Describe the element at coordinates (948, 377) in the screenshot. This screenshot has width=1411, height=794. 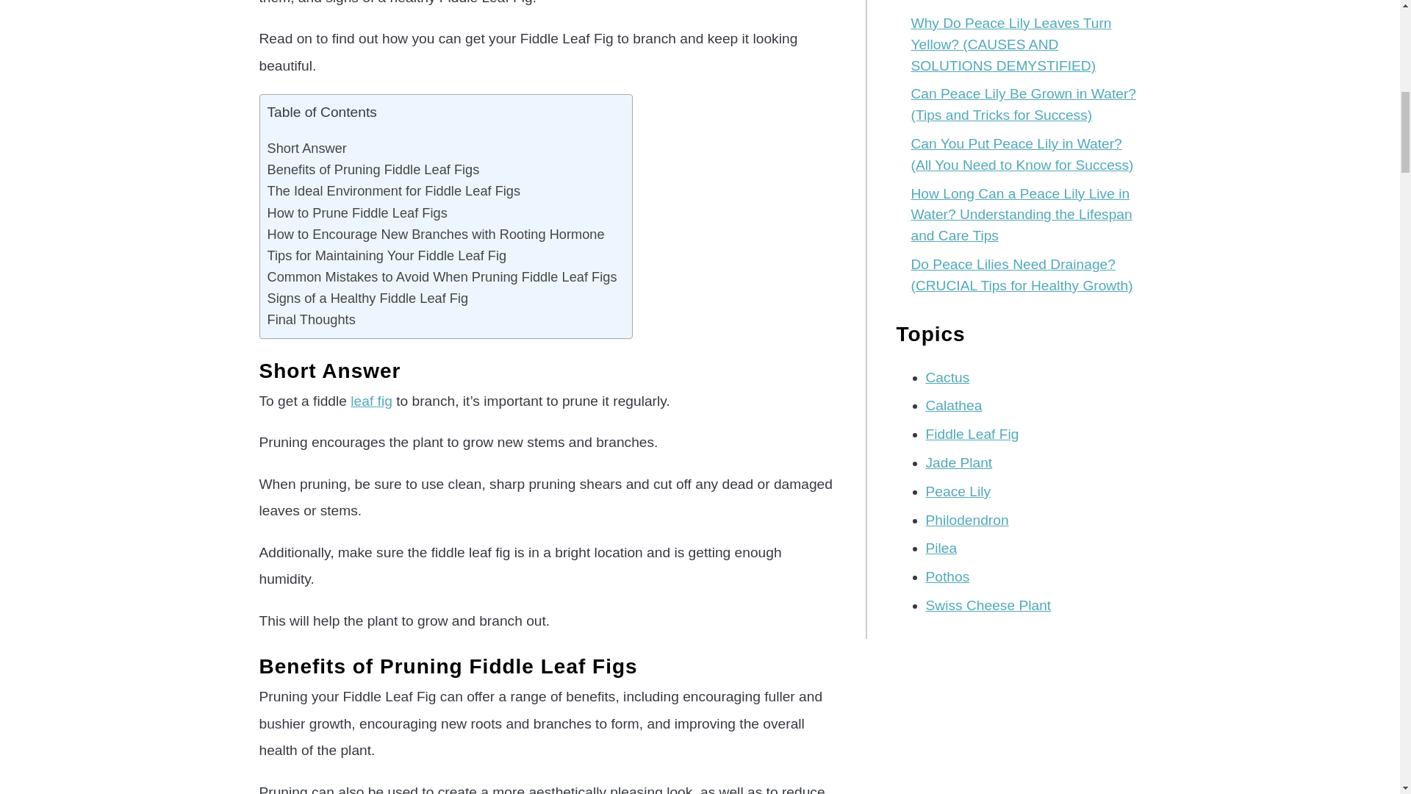
I see `Cactus` at that location.